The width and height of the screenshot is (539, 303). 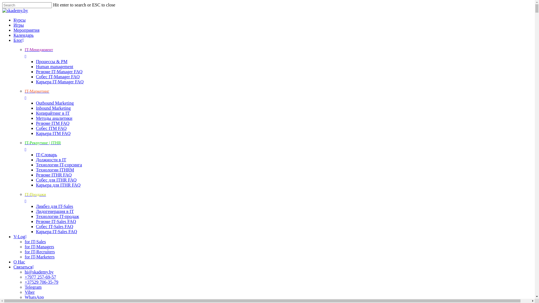 I want to click on Telegram, so click(x=33, y=287).